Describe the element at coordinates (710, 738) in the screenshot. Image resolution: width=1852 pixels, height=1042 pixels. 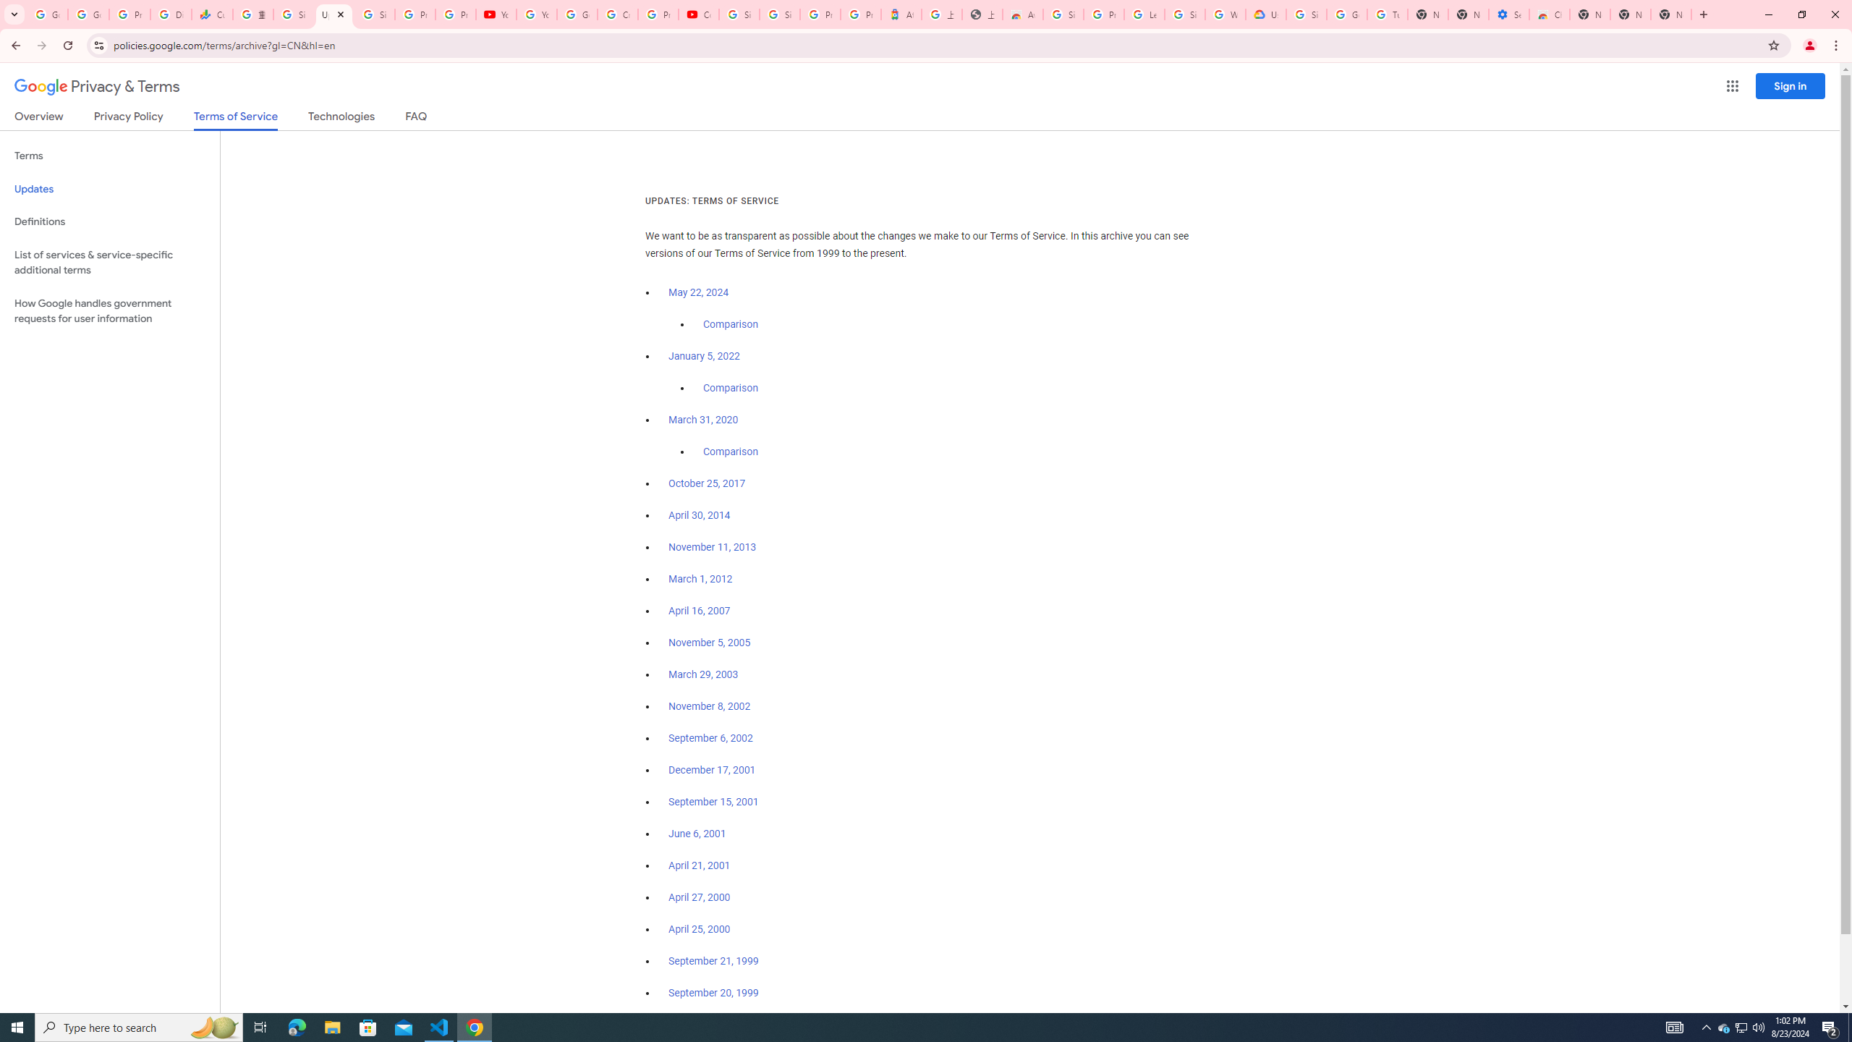
I see `September 6, 2002` at that location.